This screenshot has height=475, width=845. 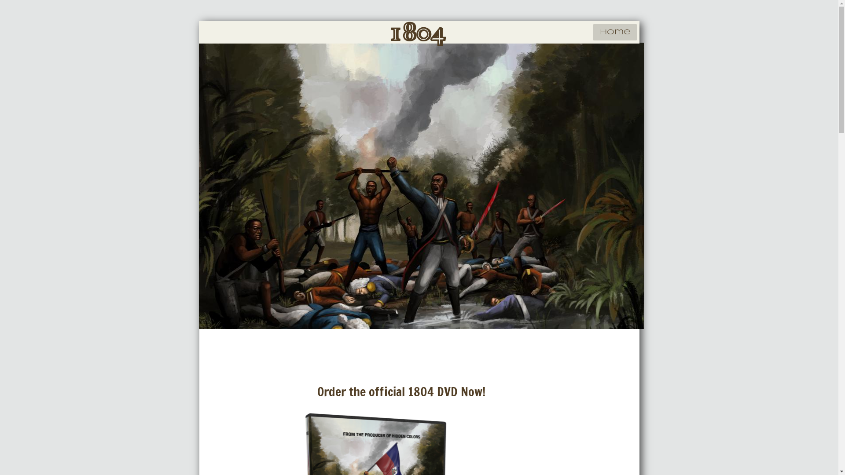 I want to click on Home, so click(x=614, y=33).